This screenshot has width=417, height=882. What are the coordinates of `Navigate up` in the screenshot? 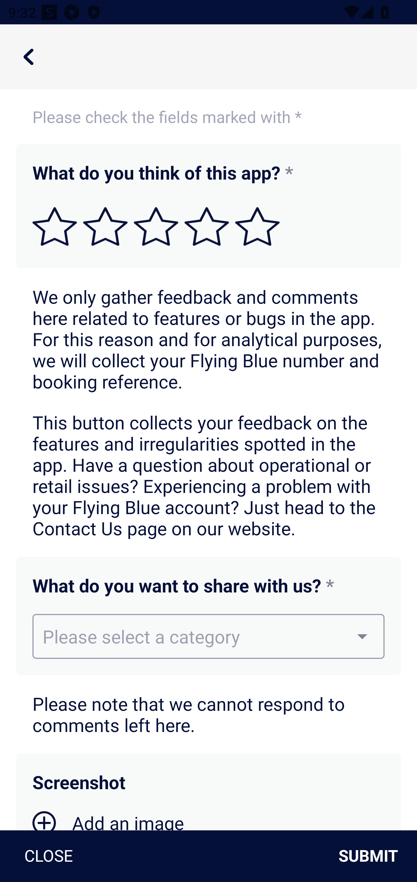 It's located at (28, 57).